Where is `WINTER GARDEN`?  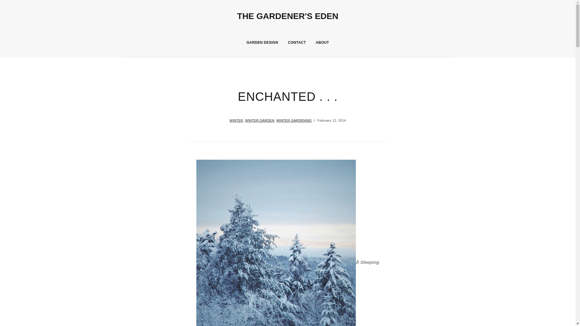
WINTER GARDEN is located at coordinates (259, 120).